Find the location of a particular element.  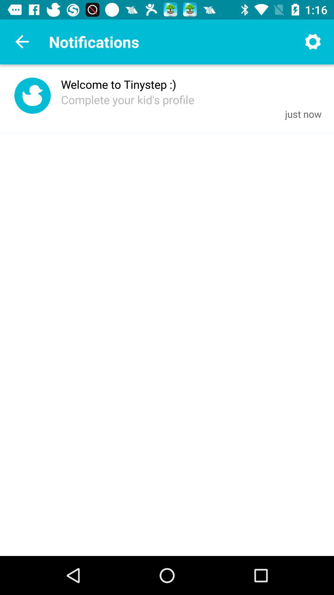

launch icon next to the complete your kid is located at coordinates (303, 114).